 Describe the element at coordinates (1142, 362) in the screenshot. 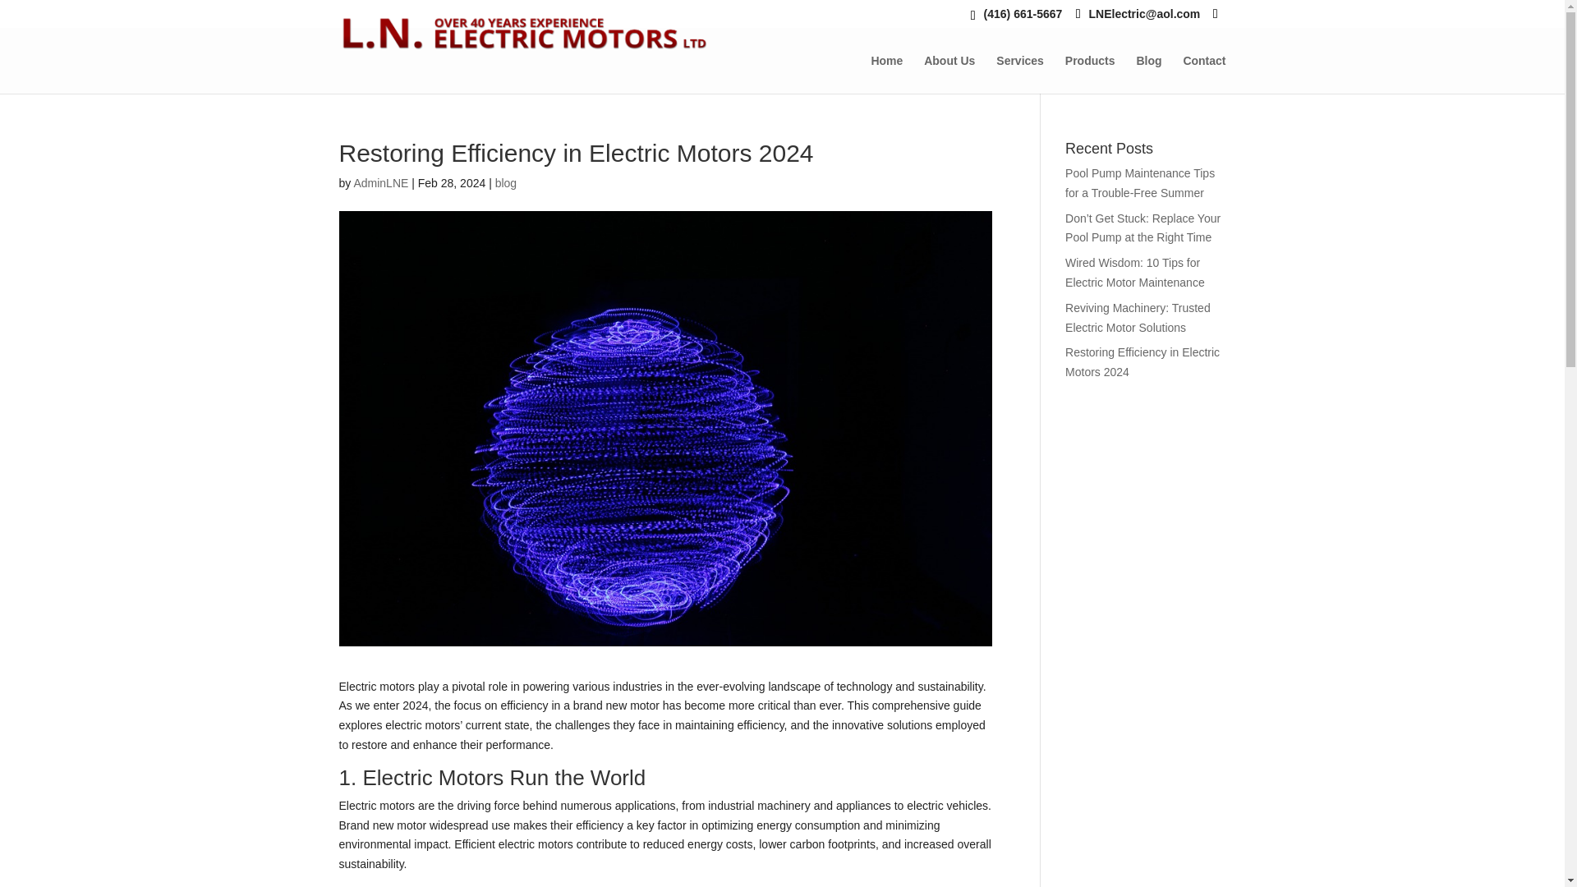

I see `Restoring Efficiency in Electric Motors 2024` at that location.